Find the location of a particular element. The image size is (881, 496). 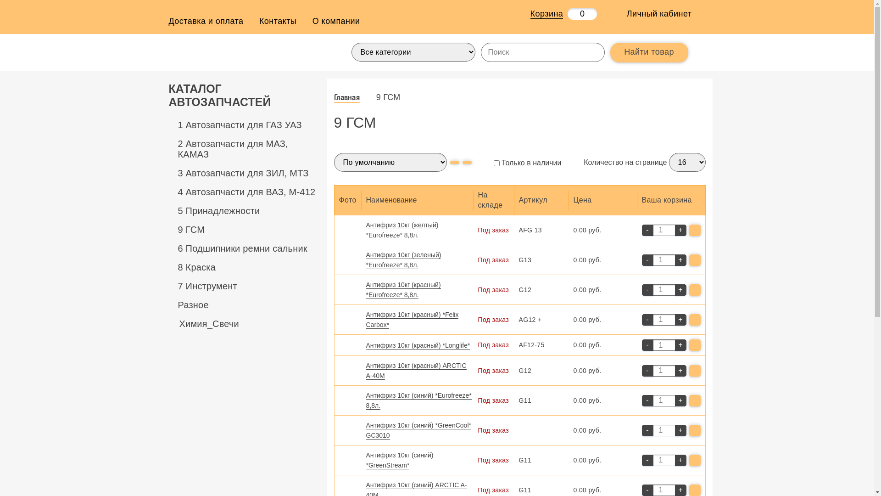

- is located at coordinates (647, 400).